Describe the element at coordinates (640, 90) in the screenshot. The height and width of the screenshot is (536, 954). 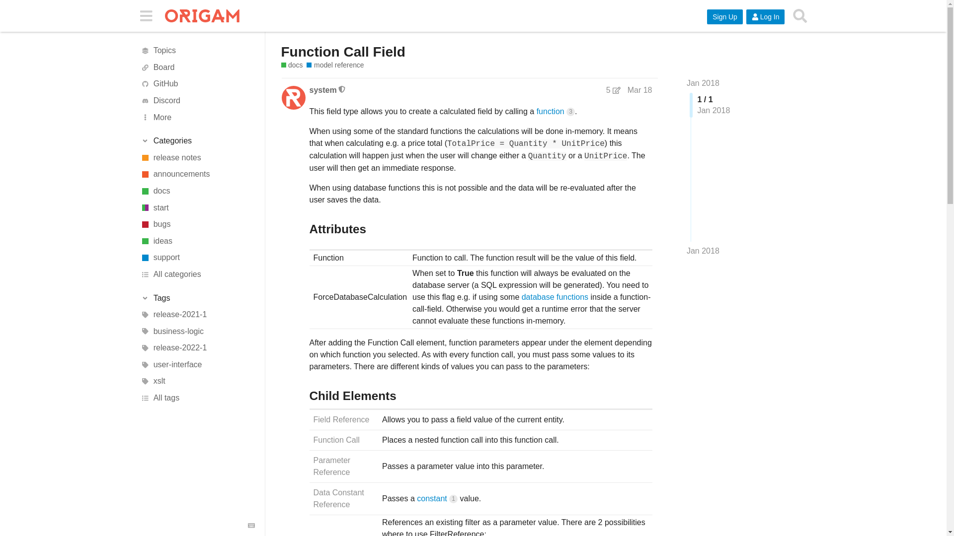
I see `Mar 18` at that location.